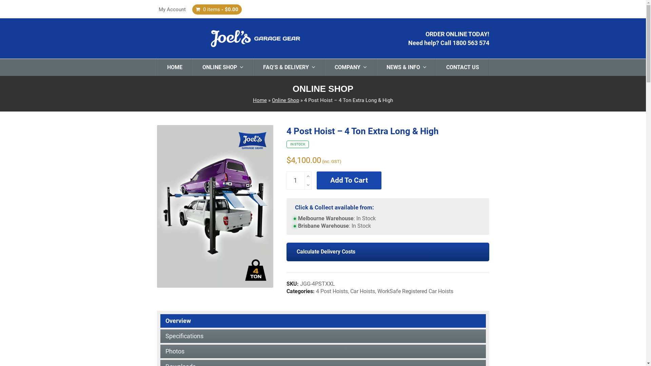  What do you see at coordinates (323, 351) in the screenshot?
I see `Photos` at bounding box center [323, 351].